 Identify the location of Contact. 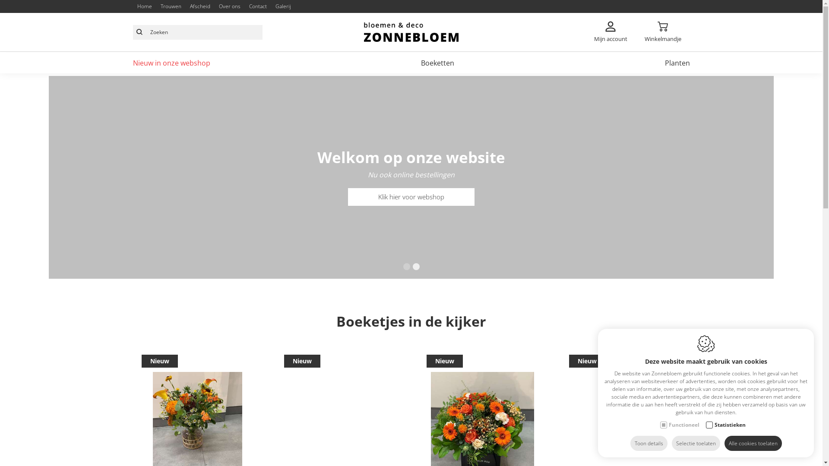
(258, 6).